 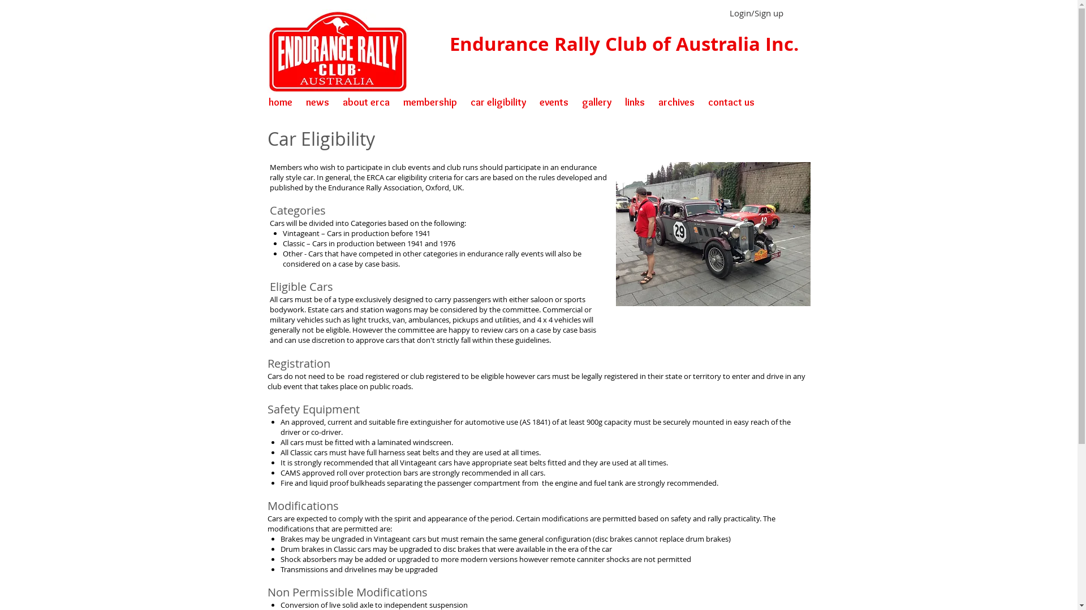 What do you see at coordinates (676, 102) in the screenshot?
I see `archives` at bounding box center [676, 102].